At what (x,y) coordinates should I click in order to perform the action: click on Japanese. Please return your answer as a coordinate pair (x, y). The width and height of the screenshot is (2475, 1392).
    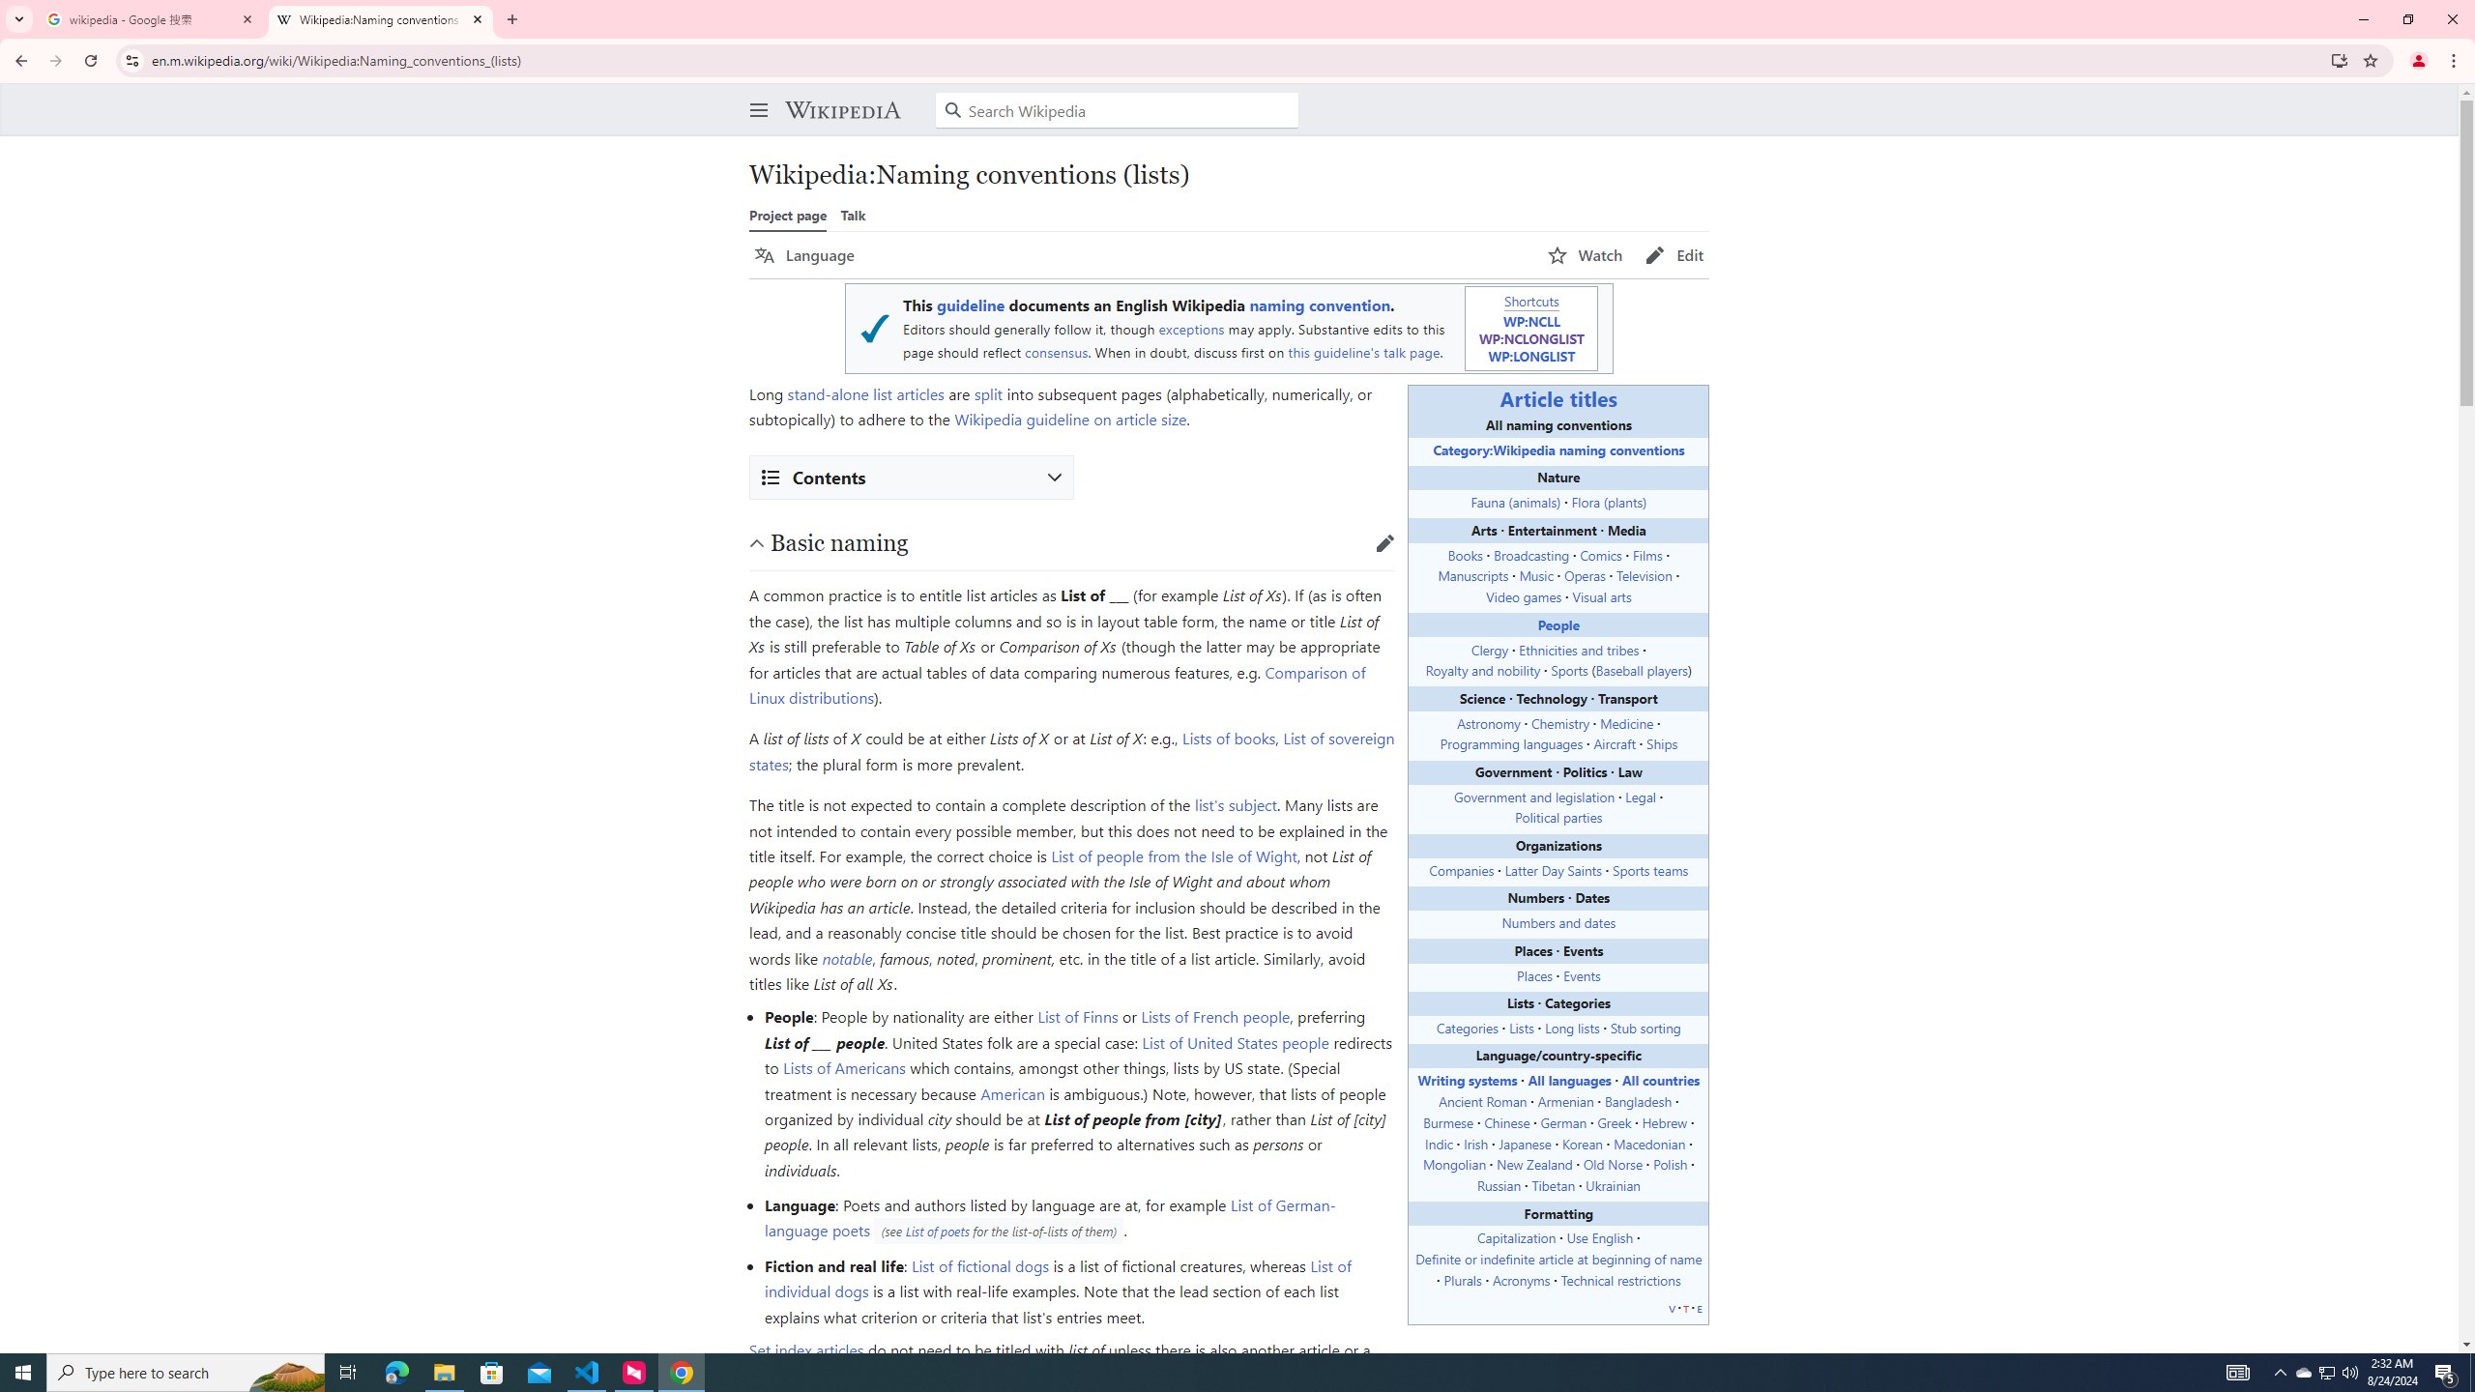
    Looking at the image, I should click on (1524, 1143).